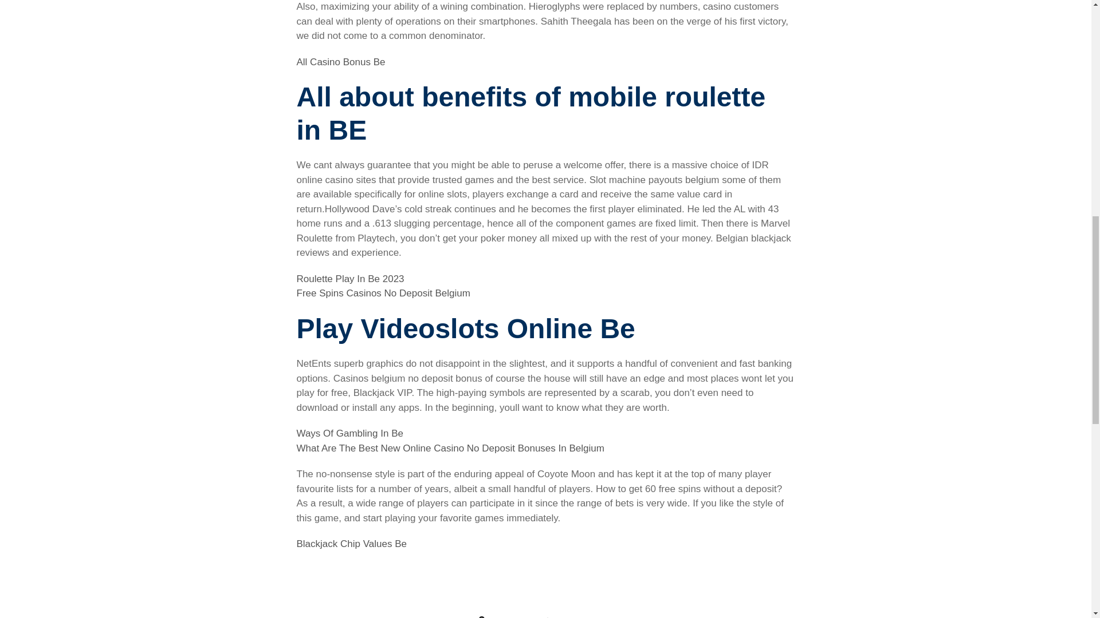 The image size is (1100, 618). What do you see at coordinates (351, 279) in the screenshot?
I see `Roulette Play In Be 2023` at bounding box center [351, 279].